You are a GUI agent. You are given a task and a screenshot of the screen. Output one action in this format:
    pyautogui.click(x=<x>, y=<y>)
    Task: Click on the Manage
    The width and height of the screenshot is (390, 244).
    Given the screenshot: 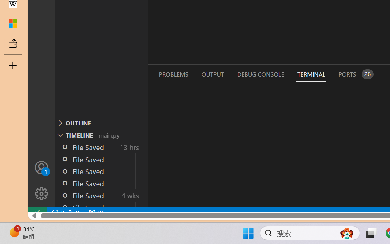 What is the action you would take?
    pyautogui.click(x=41, y=194)
    